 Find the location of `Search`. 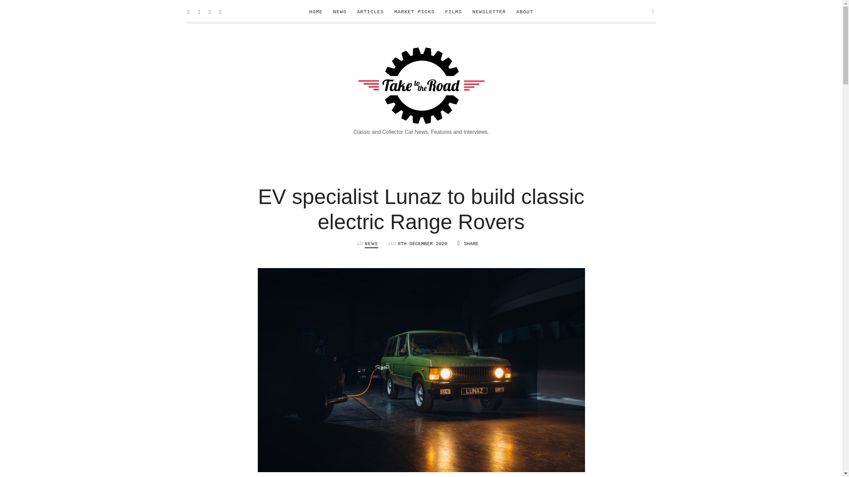

Search is located at coordinates (21, 10).